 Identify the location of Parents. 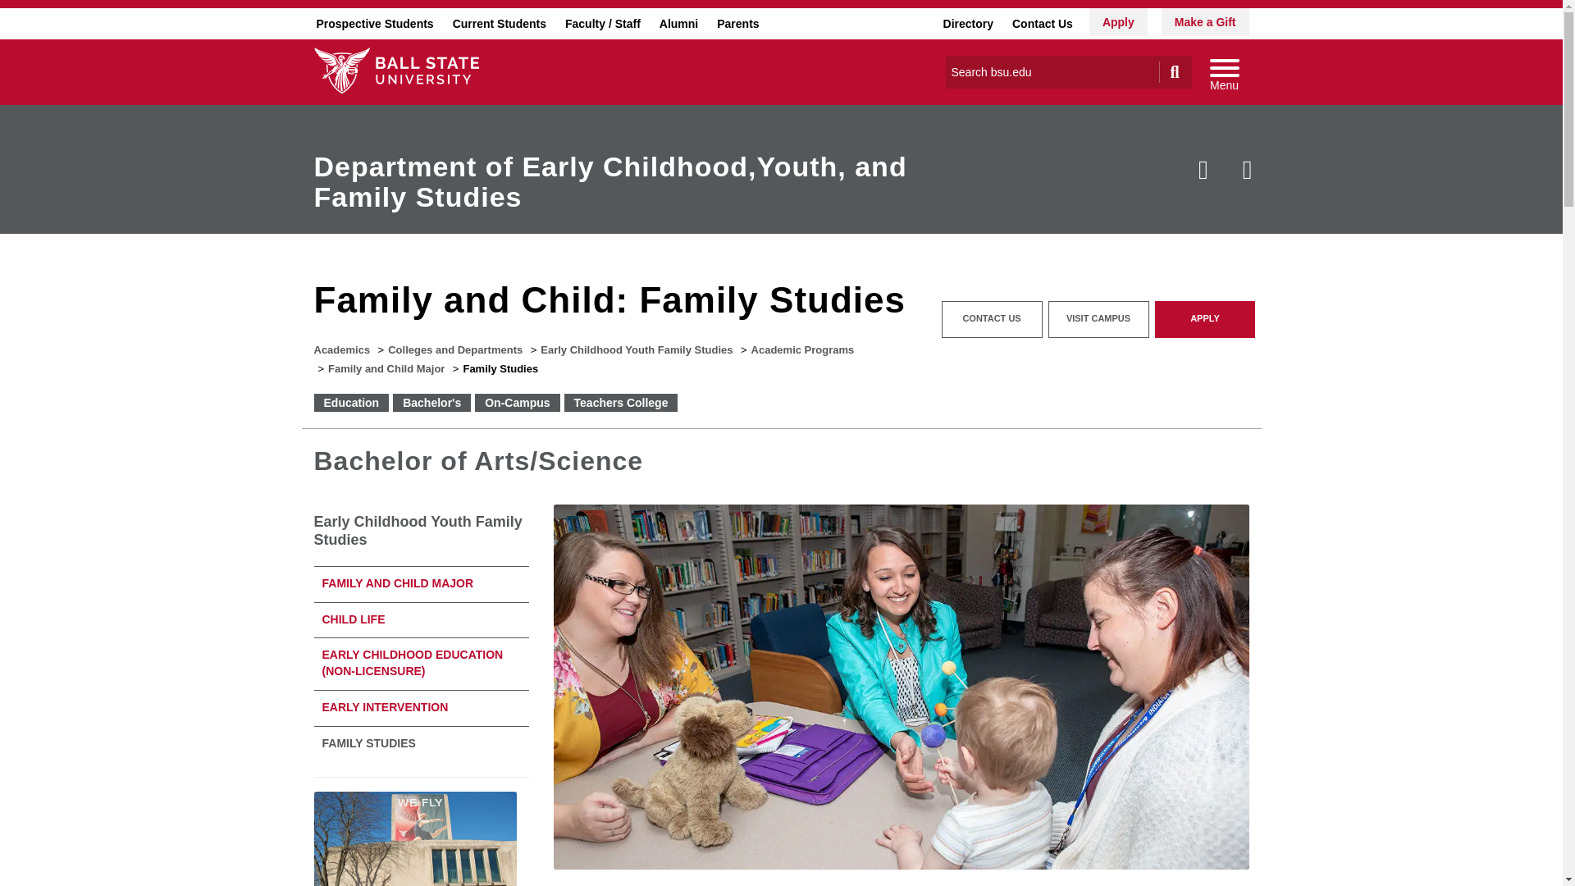
(737, 23).